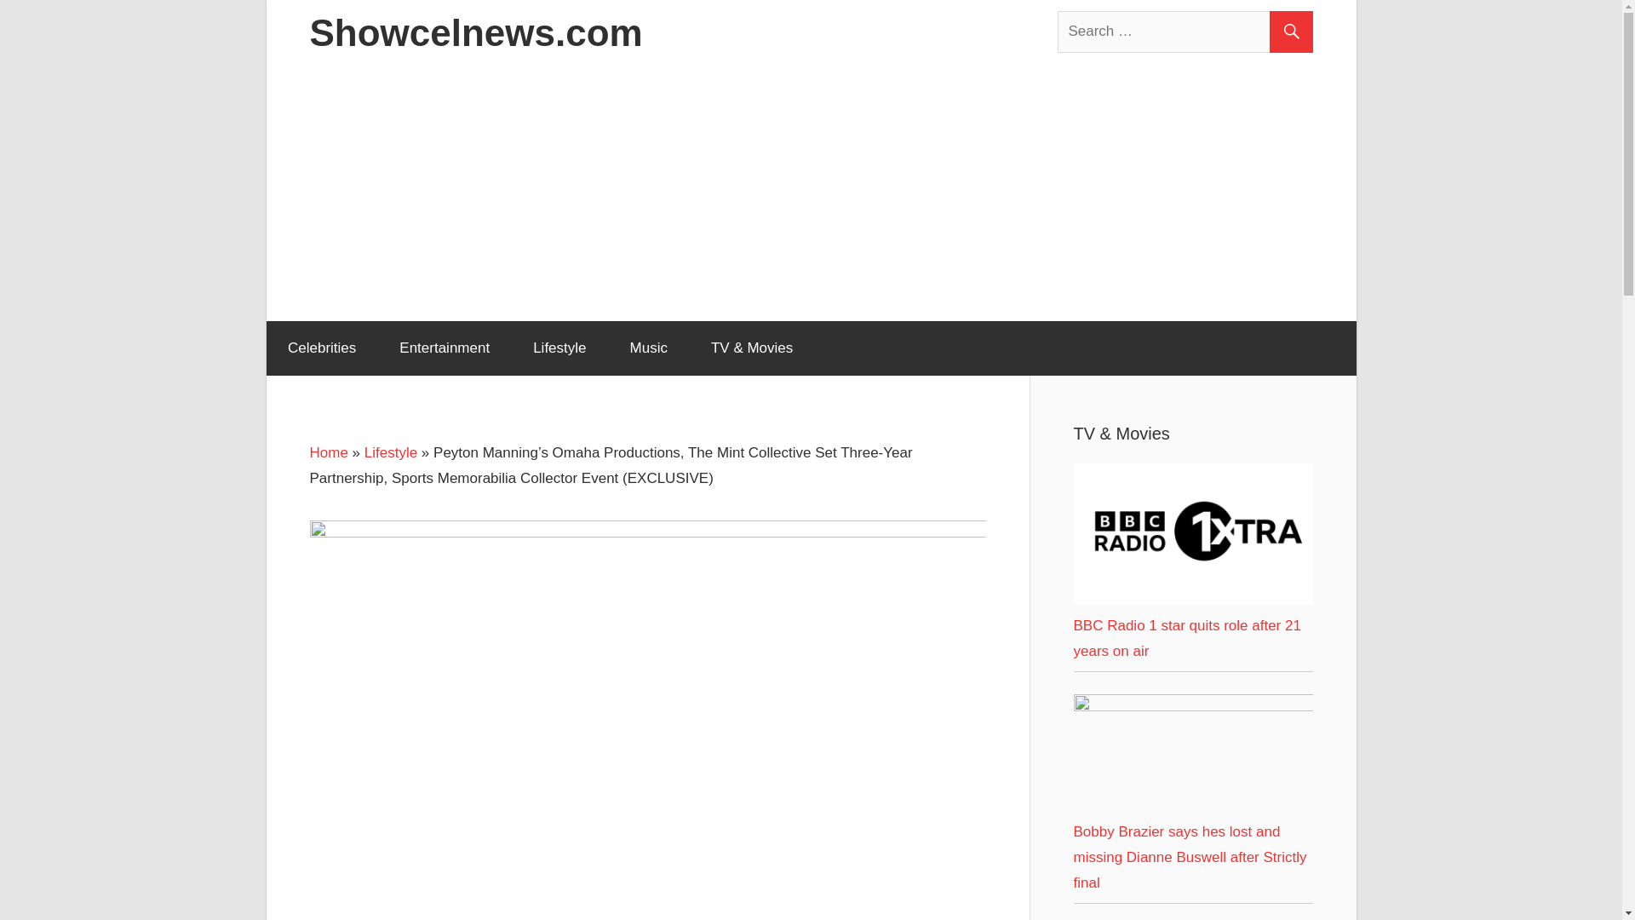  I want to click on Music, so click(648, 348).